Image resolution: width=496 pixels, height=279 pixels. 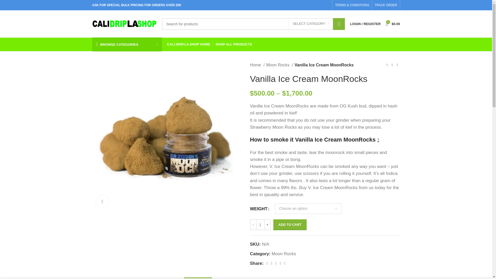 I want to click on Moon Rocks, so click(x=280, y=65).